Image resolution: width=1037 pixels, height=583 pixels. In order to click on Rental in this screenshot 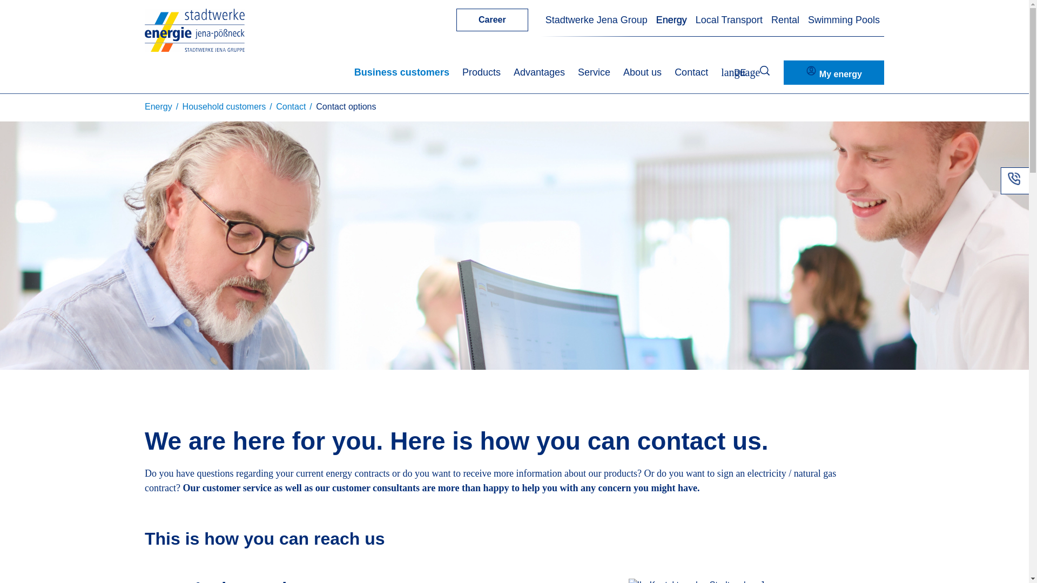, I will do `click(785, 21)`.